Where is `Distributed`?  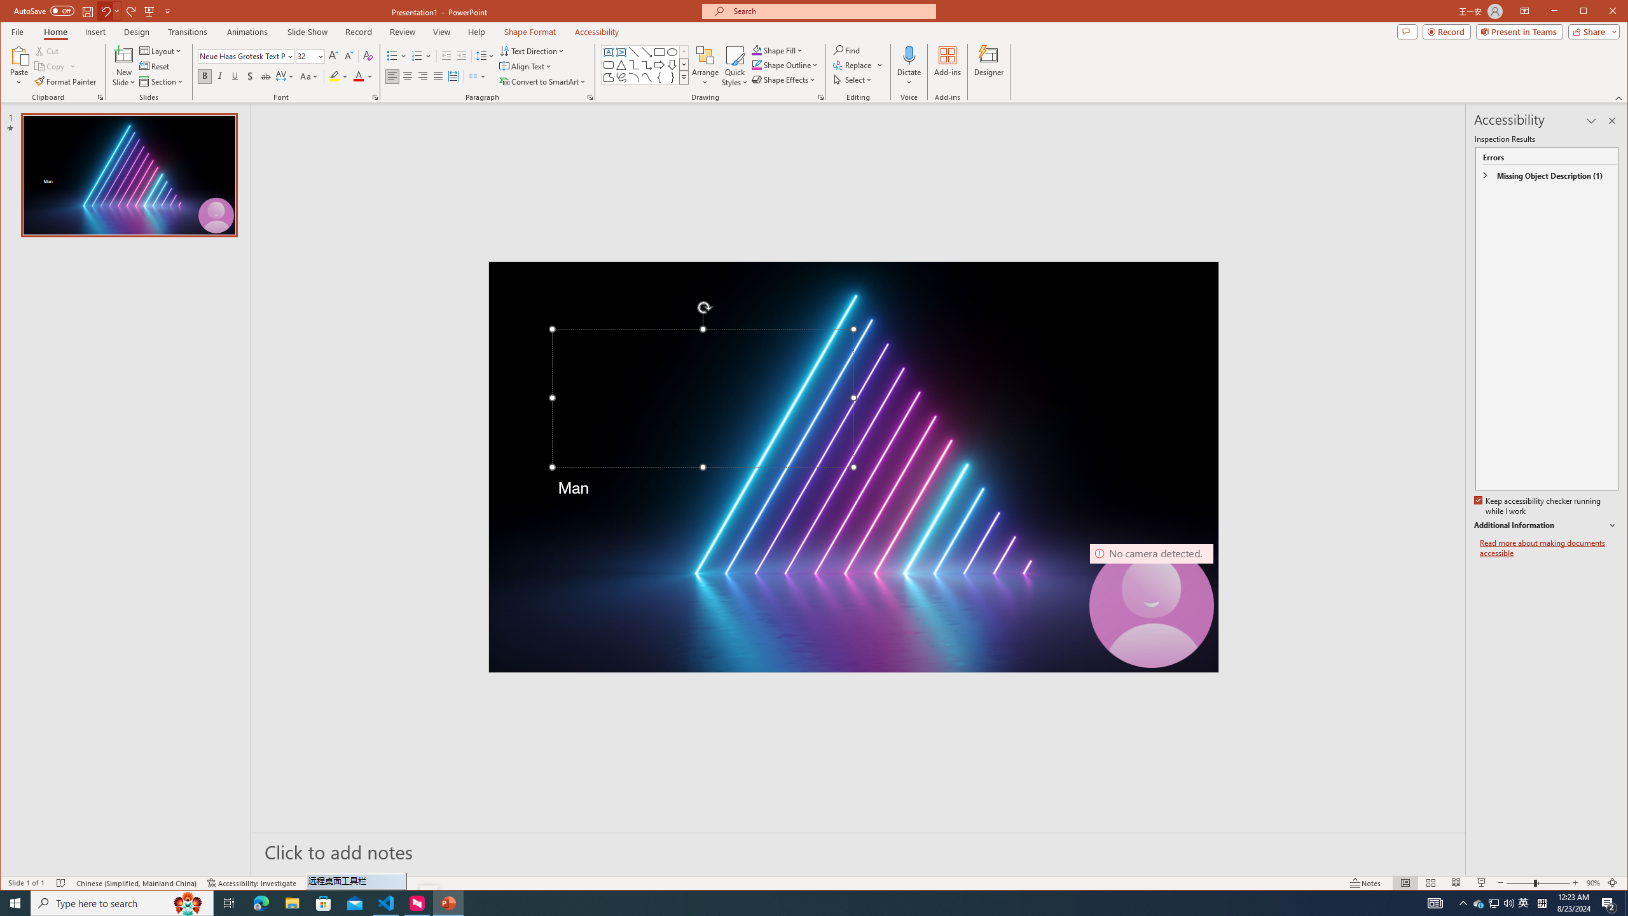 Distributed is located at coordinates (453, 76).